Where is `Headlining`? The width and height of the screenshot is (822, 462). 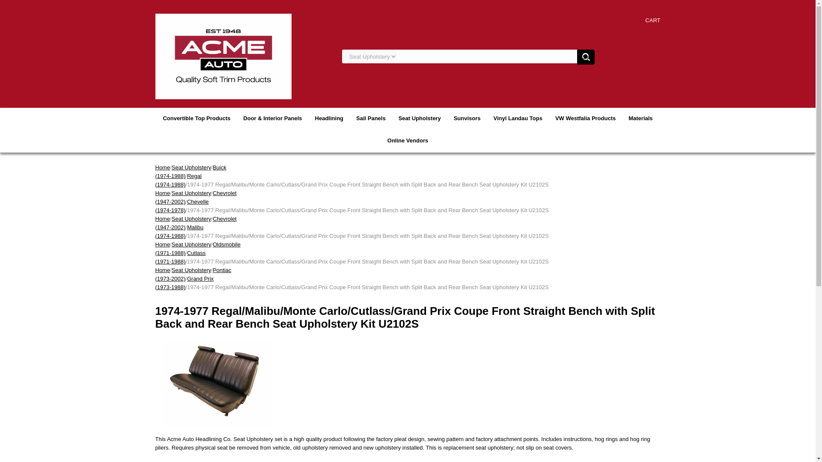 Headlining is located at coordinates (329, 118).